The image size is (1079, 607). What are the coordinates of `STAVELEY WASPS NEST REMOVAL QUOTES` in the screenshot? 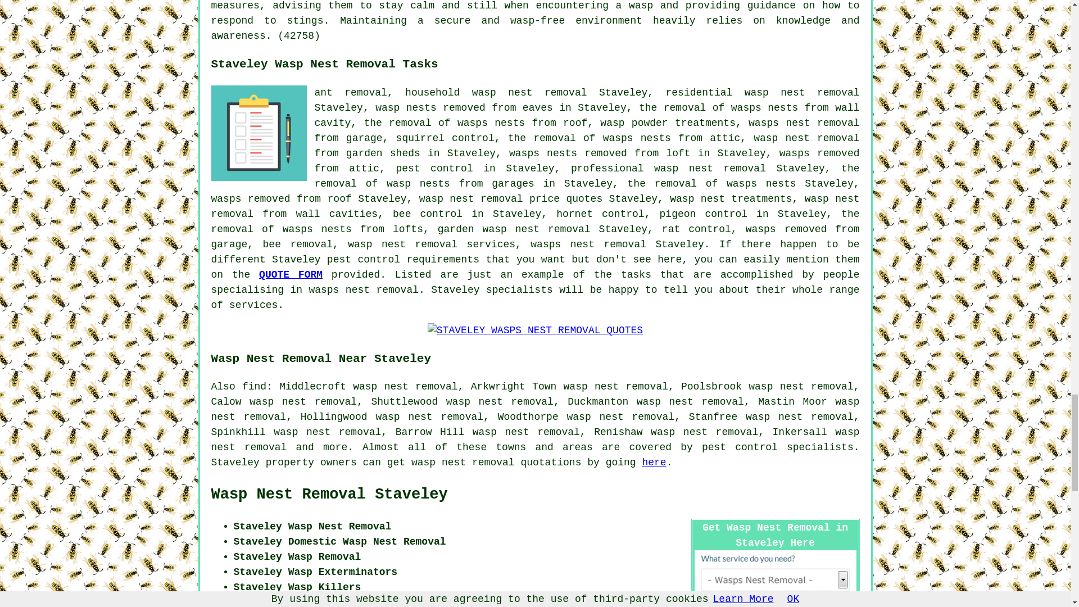 It's located at (535, 330).